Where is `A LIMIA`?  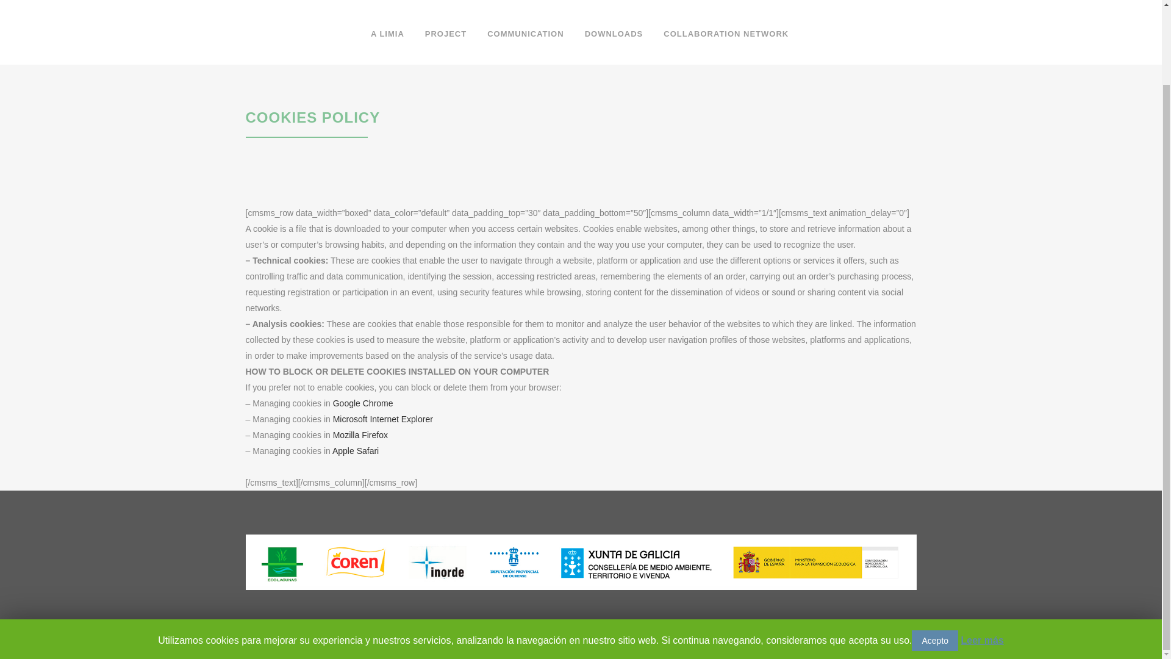 A LIMIA is located at coordinates (387, 34).